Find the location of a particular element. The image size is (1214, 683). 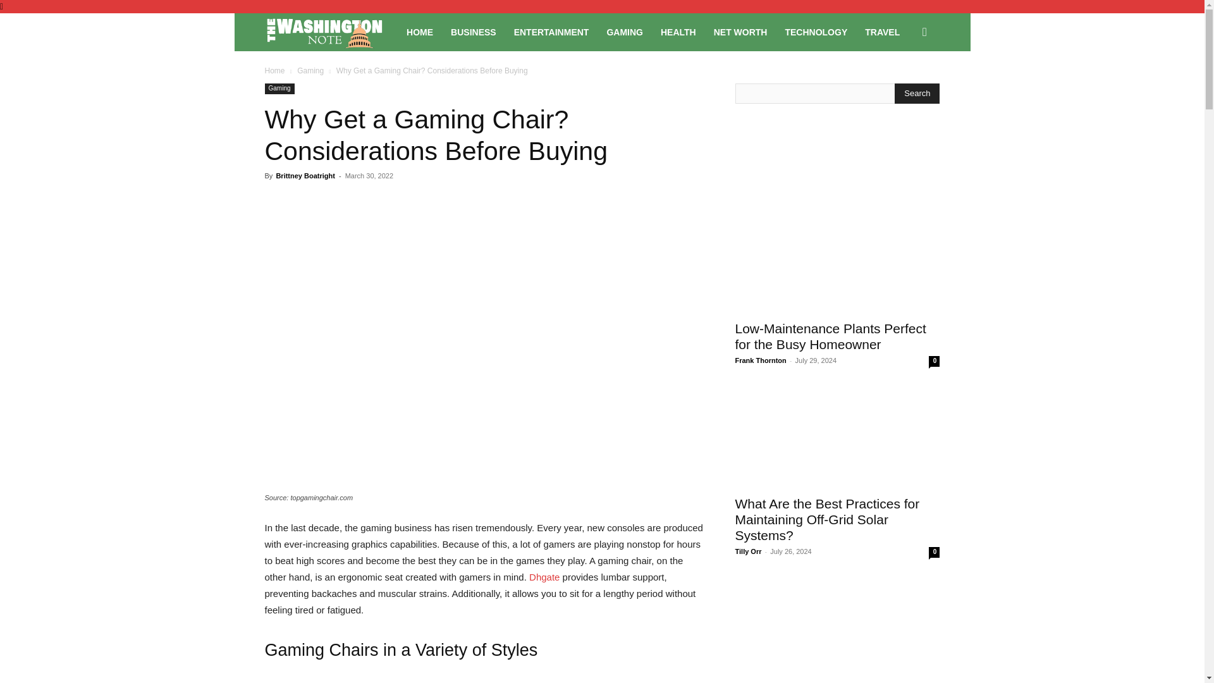

Brittney Boatright is located at coordinates (305, 176).